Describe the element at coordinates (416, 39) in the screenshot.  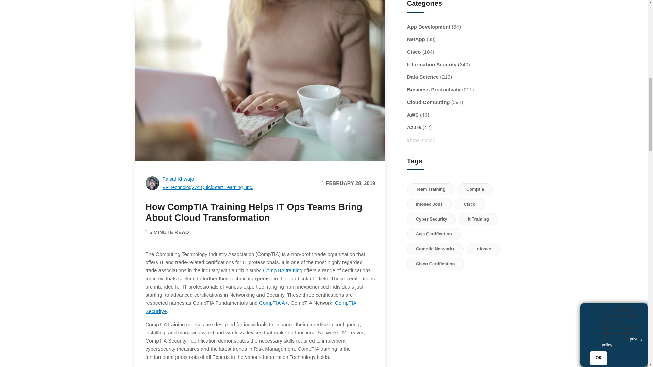
I see `NetApp` at that location.